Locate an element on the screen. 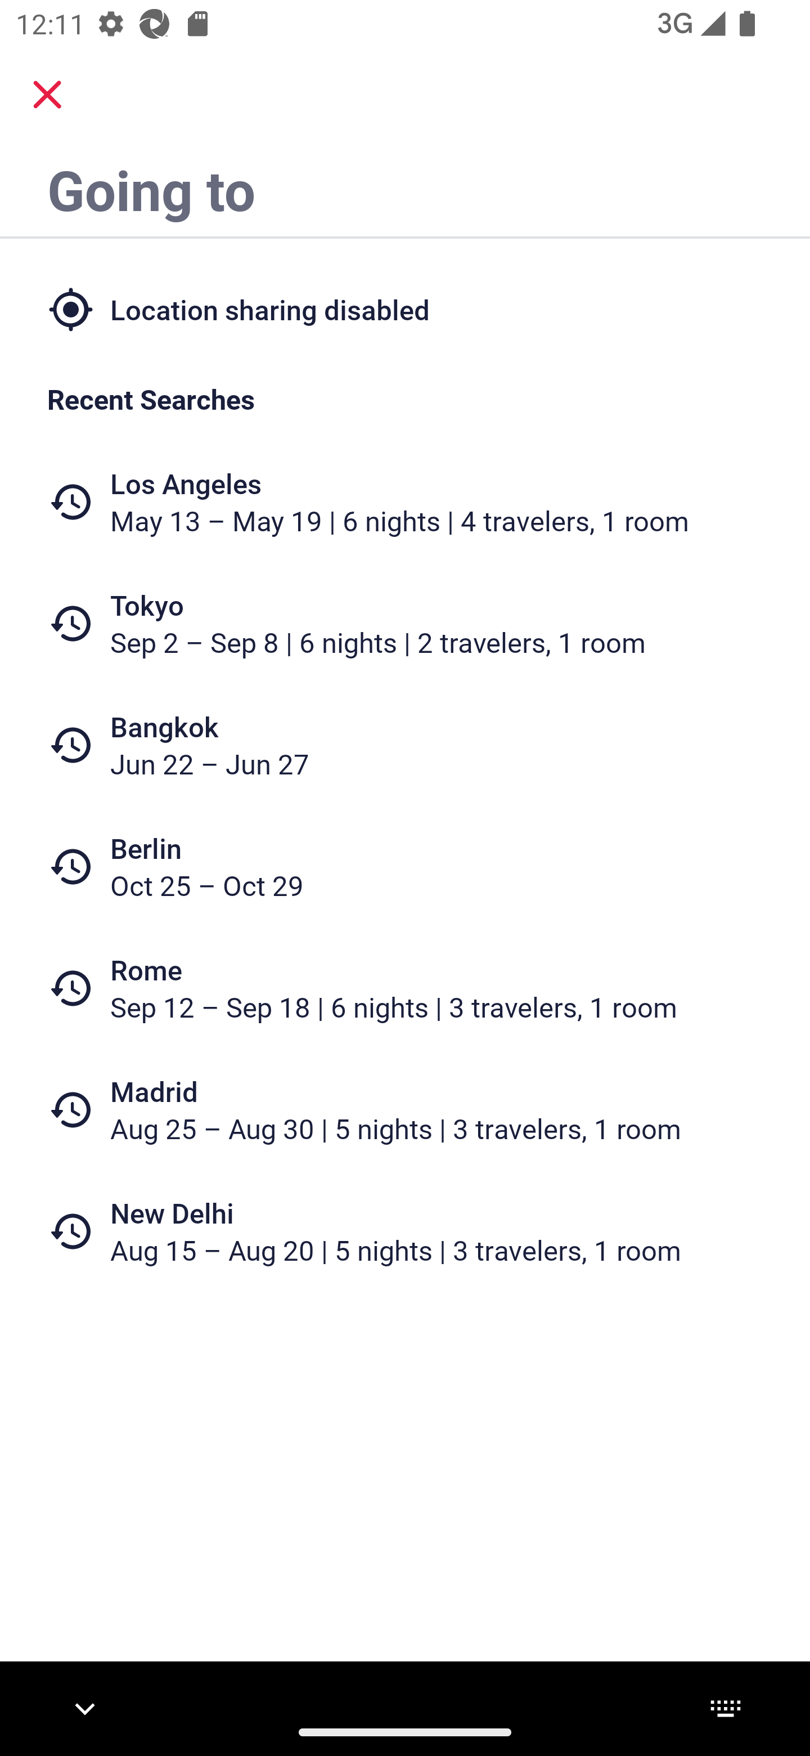 The image size is (810, 1756). Location sharing disabled is located at coordinates (405, 308).